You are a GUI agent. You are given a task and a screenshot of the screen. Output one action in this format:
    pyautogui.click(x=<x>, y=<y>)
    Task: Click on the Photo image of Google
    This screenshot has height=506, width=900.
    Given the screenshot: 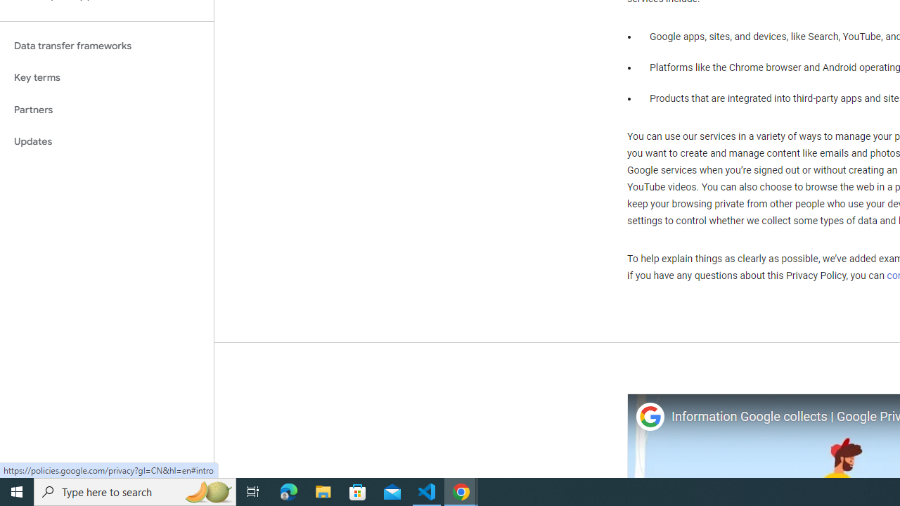 What is the action you would take?
    pyautogui.click(x=650, y=417)
    